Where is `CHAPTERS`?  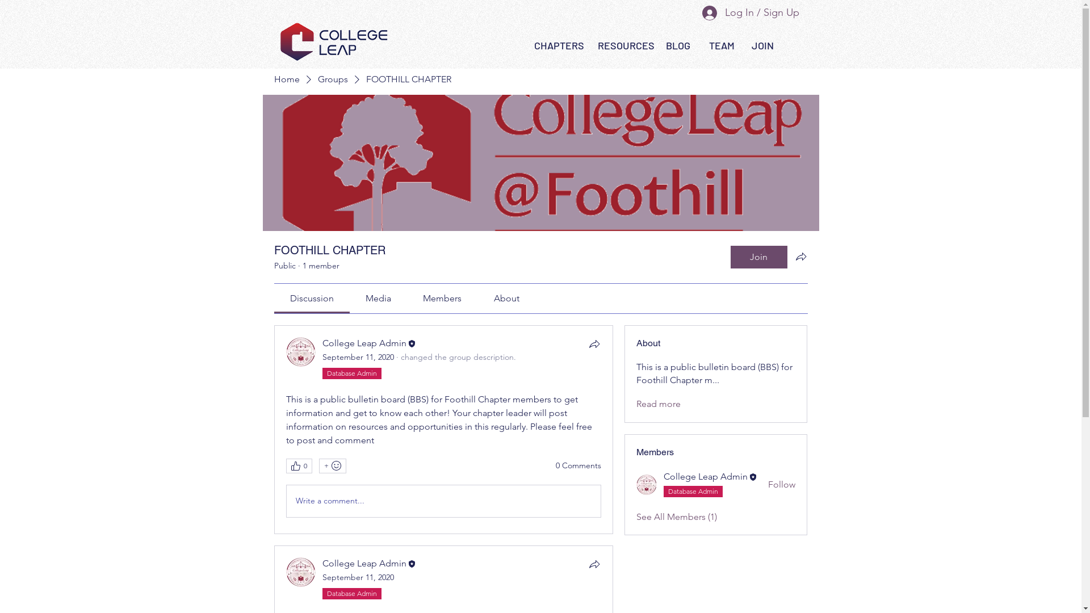
CHAPTERS is located at coordinates (559, 45).